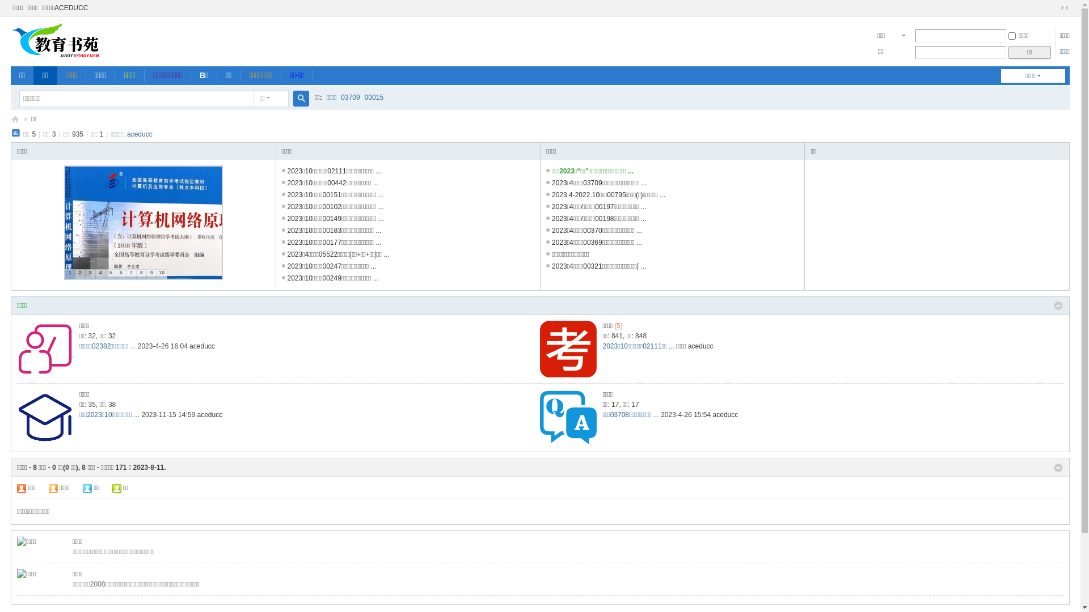 This screenshot has height=612, width=1089. What do you see at coordinates (202, 346) in the screenshot?
I see `aceducc` at bounding box center [202, 346].